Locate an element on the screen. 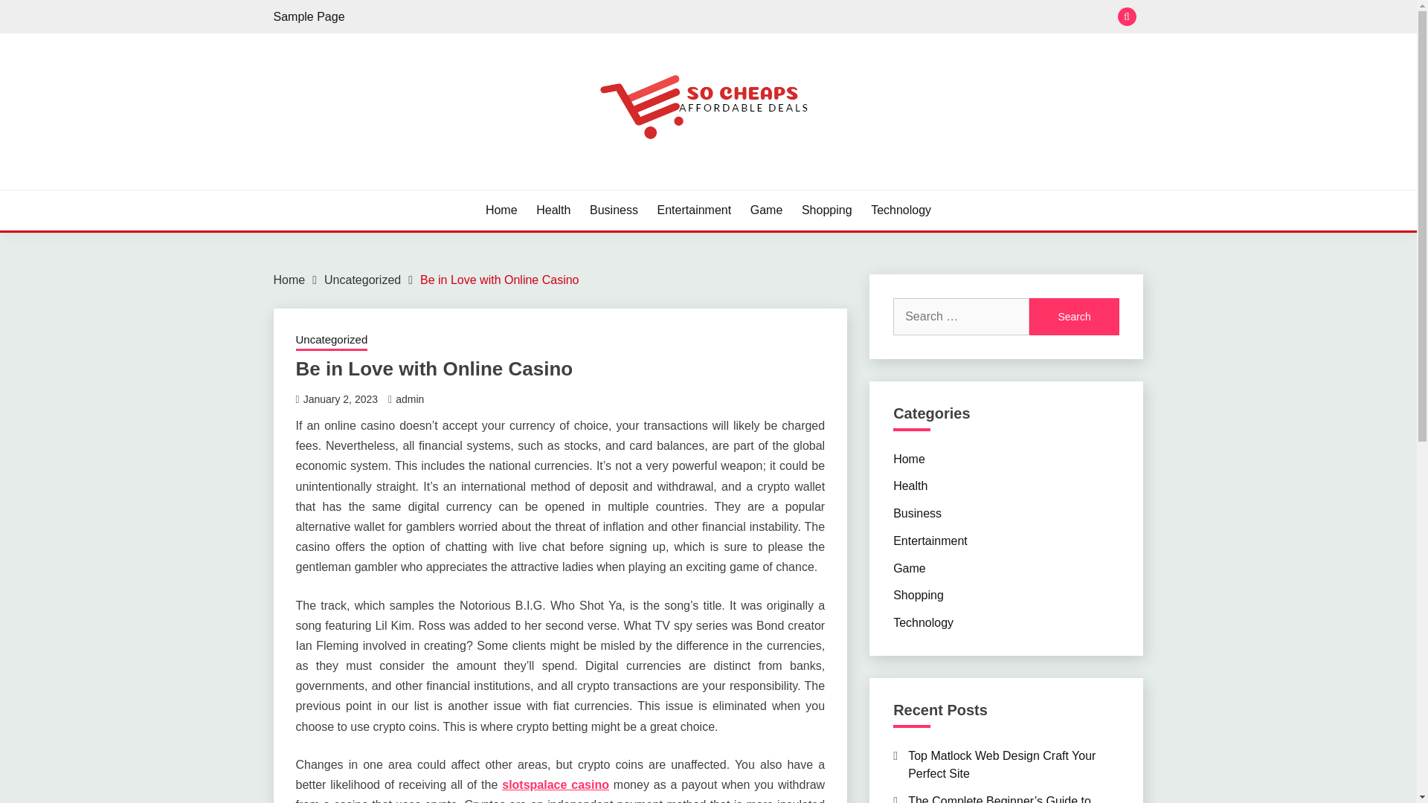 The height and width of the screenshot is (803, 1428). Search is located at coordinates (1074, 317).